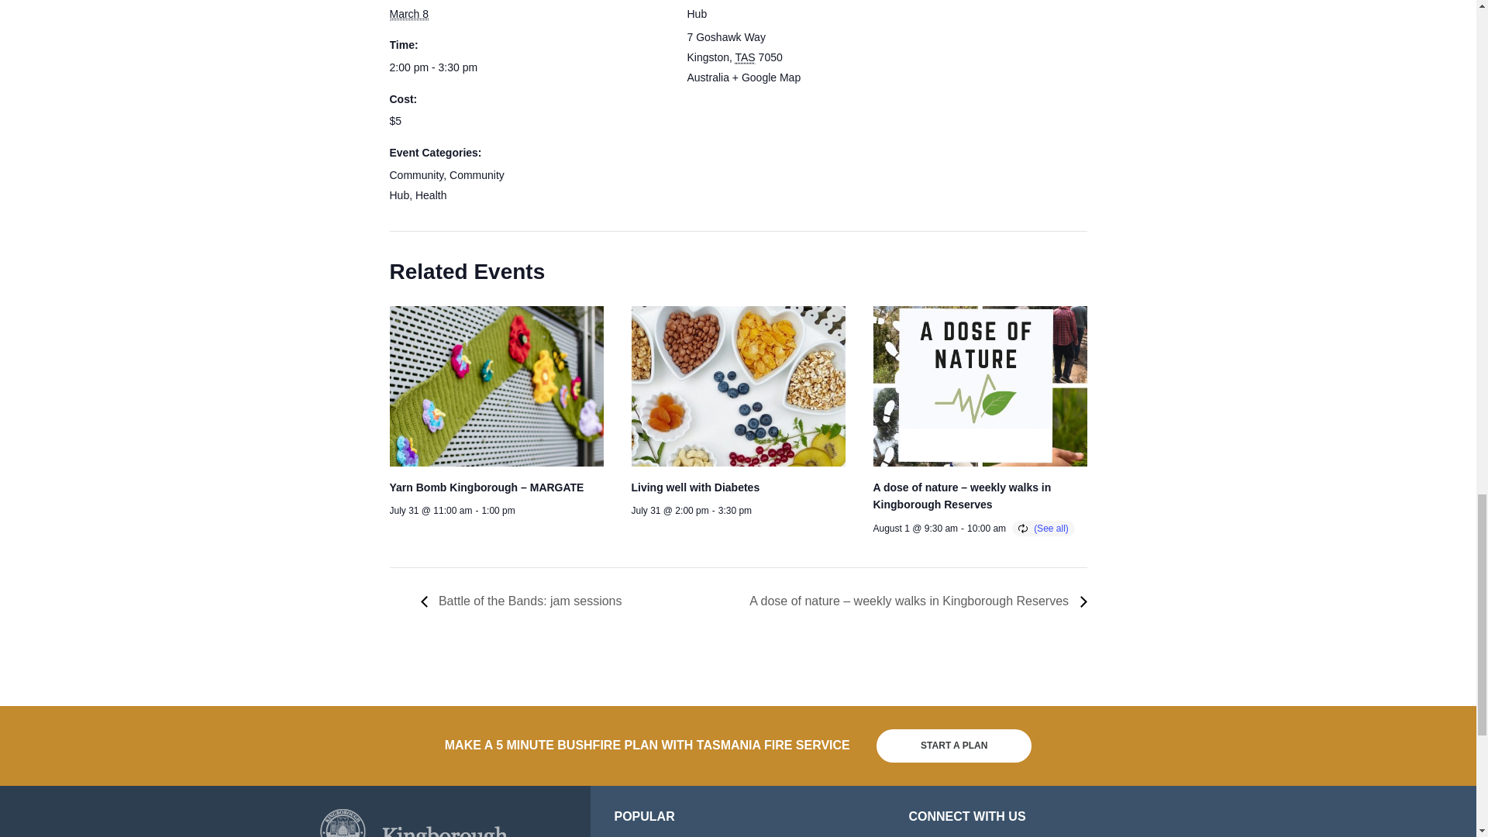 The image size is (1488, 837). What do you see at coordinates (746, 57) in the screenshot?
I see `TAS` at bounding box center [746, 57].